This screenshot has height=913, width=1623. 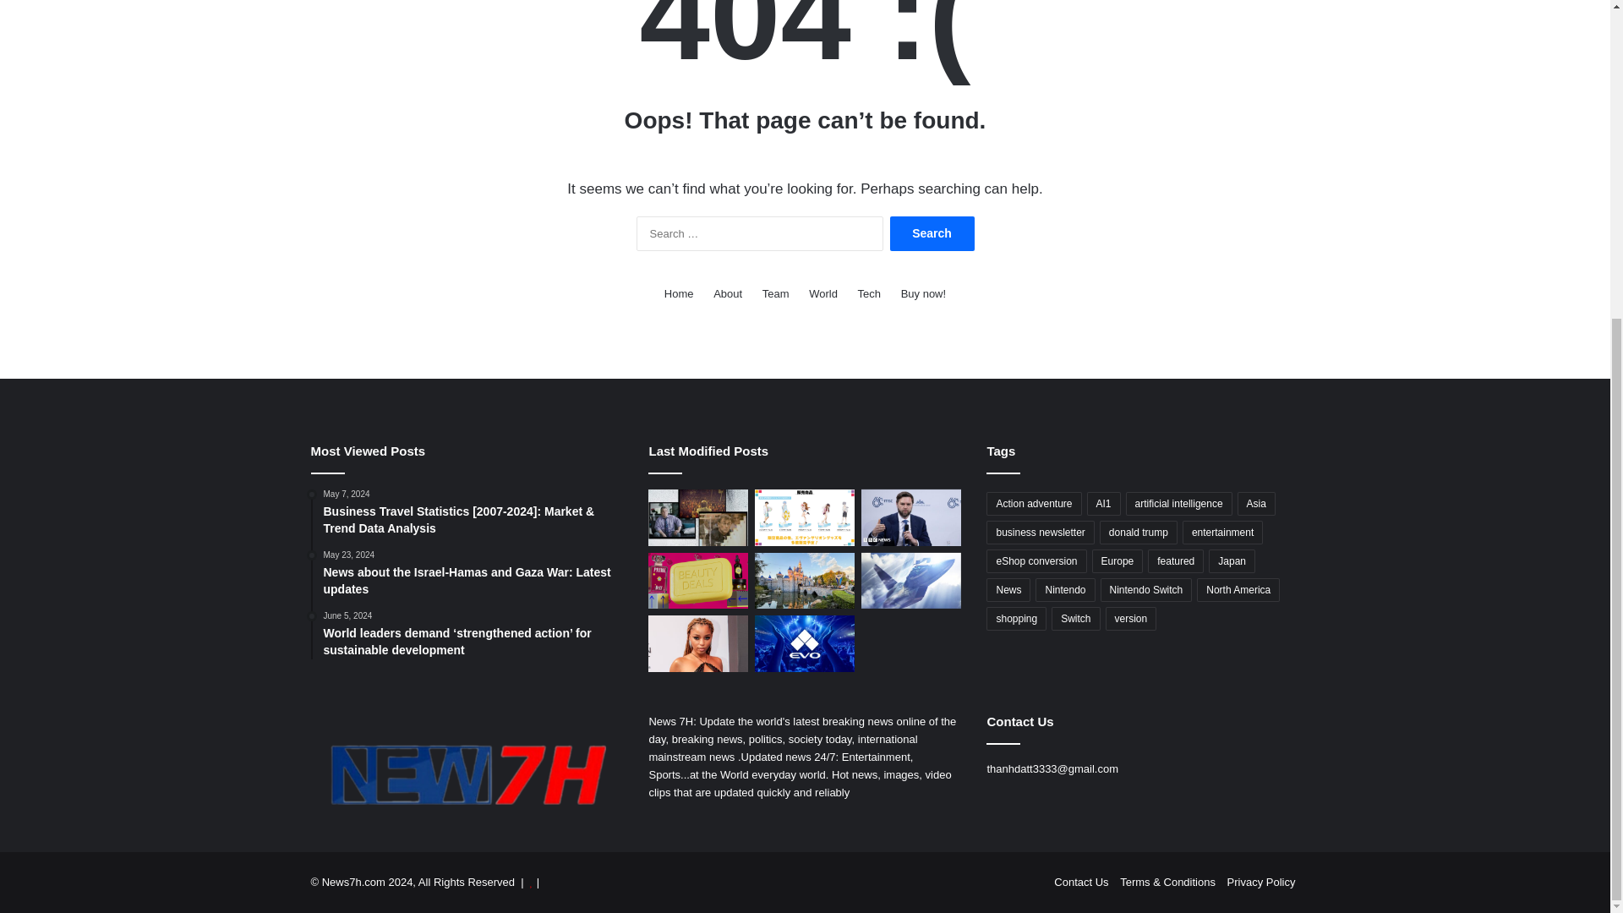 I want to click on AI1, so click(x=1104, y=504).